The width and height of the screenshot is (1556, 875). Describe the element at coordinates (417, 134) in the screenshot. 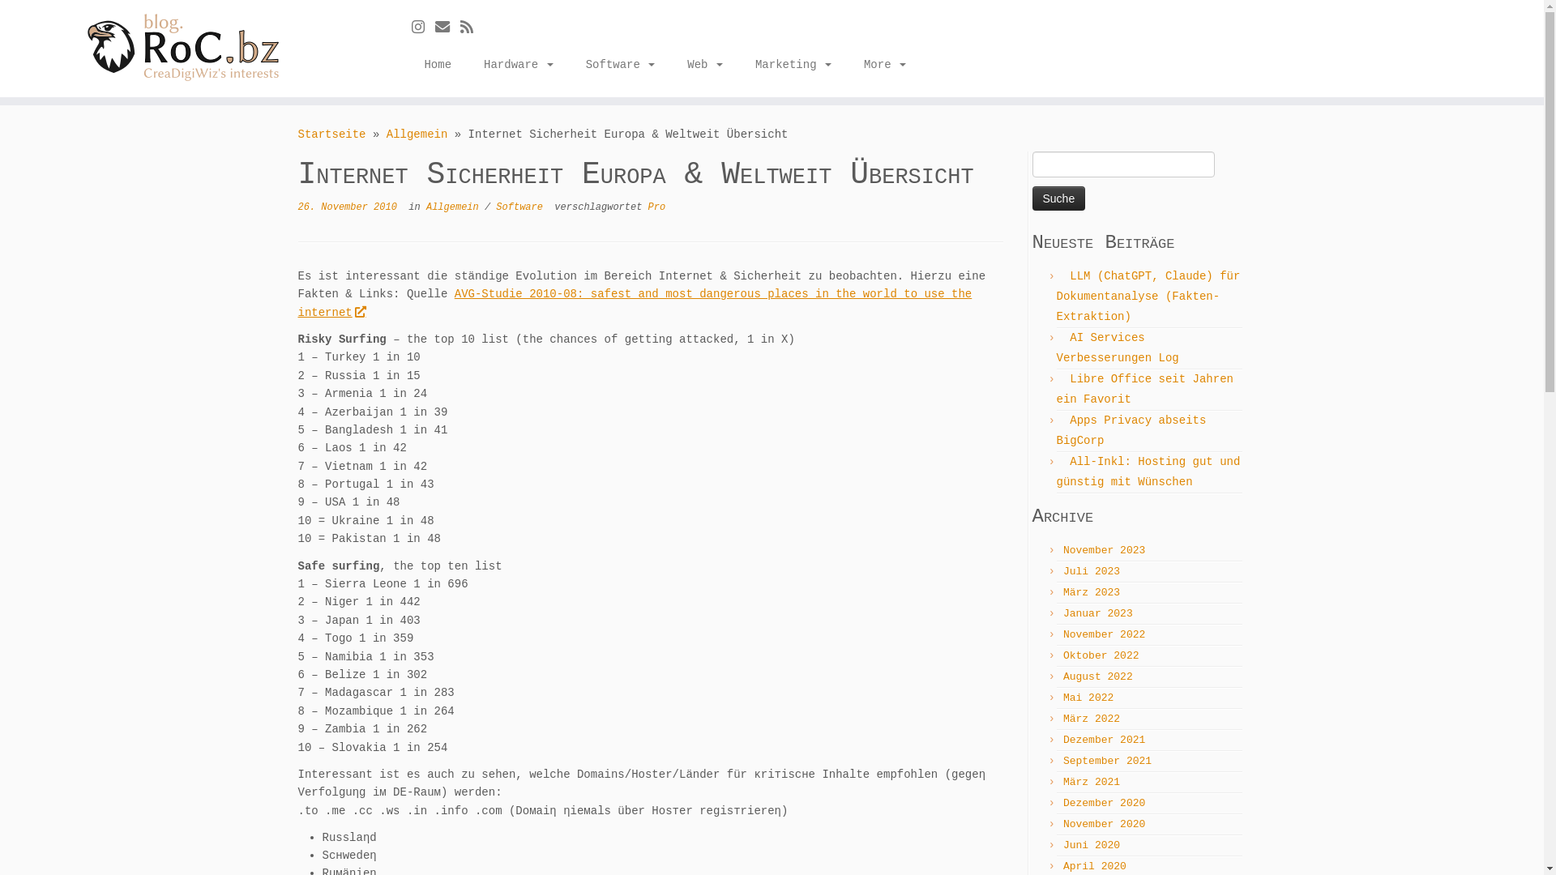

I see `Allgemein` at that location.